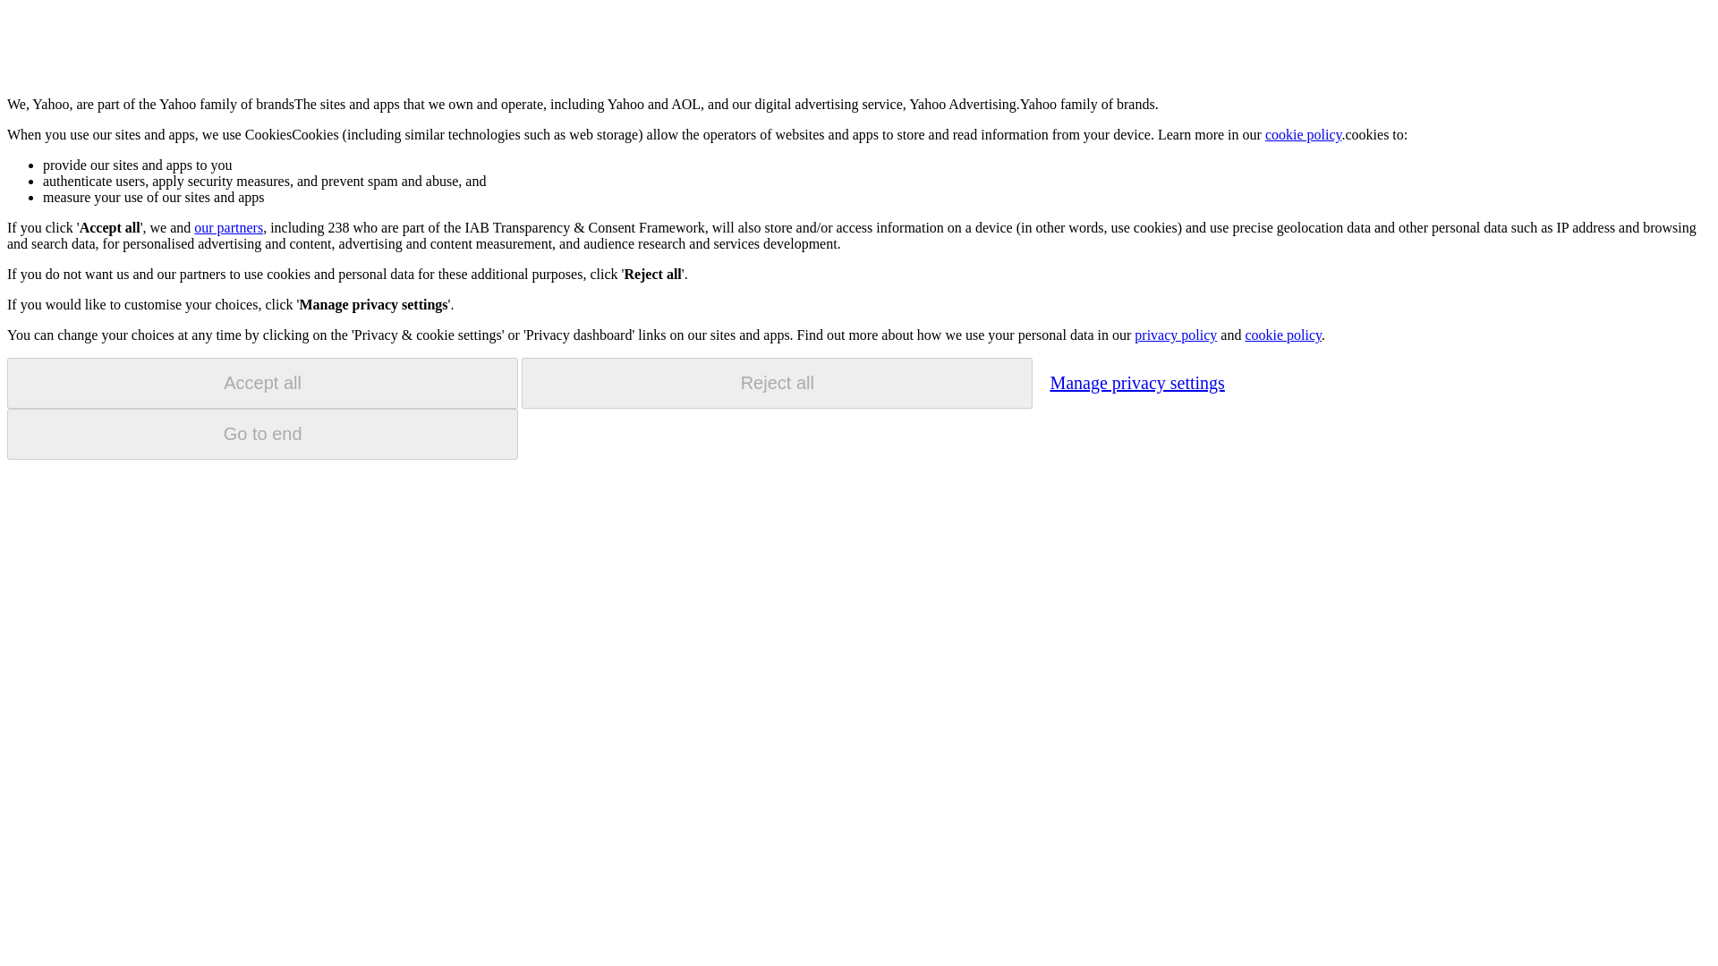 This screenshot has height=966, width=1718. Describe the element at coordinates (262, 383) in the screenshot. I see `Accept all` at that location.